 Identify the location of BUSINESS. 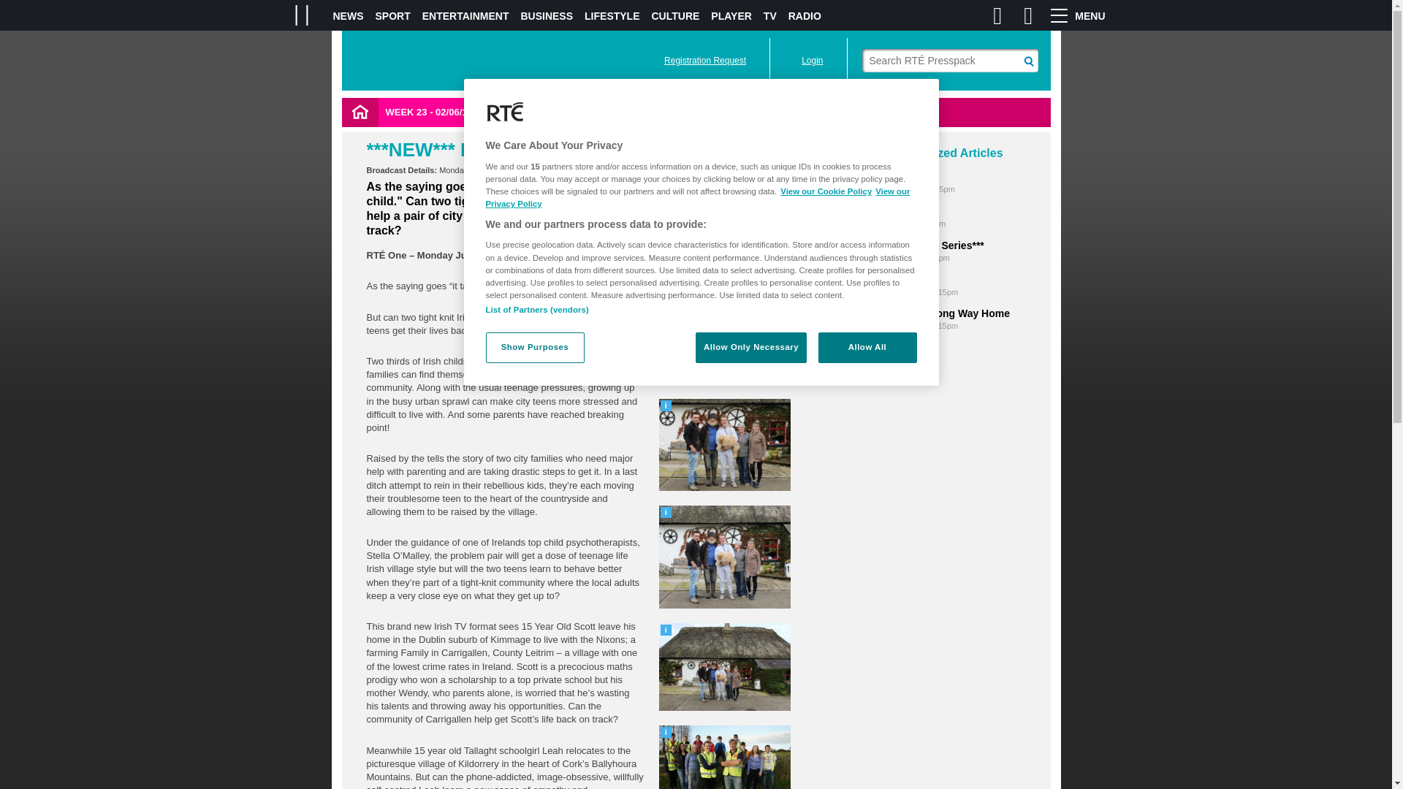
(547, 16).